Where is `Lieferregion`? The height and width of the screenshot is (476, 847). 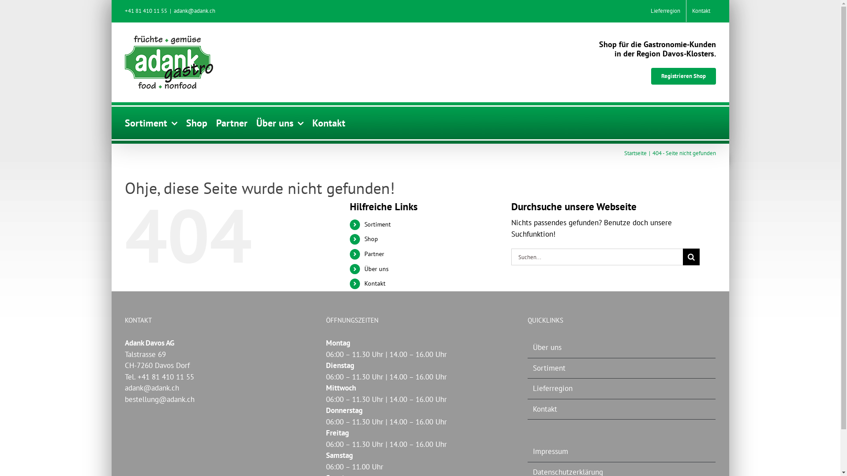
Lieferregion is located at coordinates (622, 389).